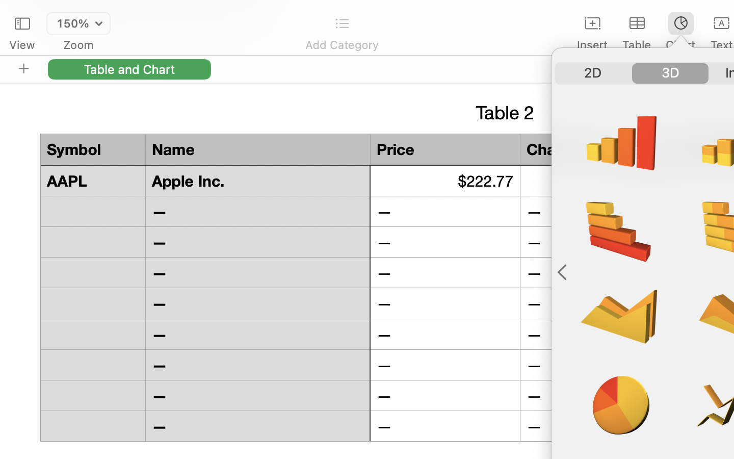 The image size is (734, 459). I want to click on View, so click(22, 45).